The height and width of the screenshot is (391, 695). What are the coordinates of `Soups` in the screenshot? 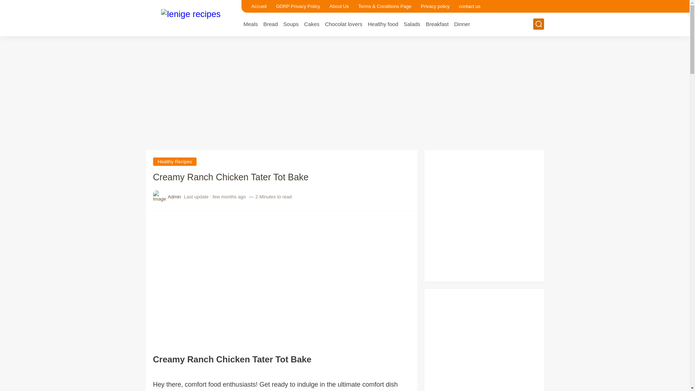 It's located at (291, 24).